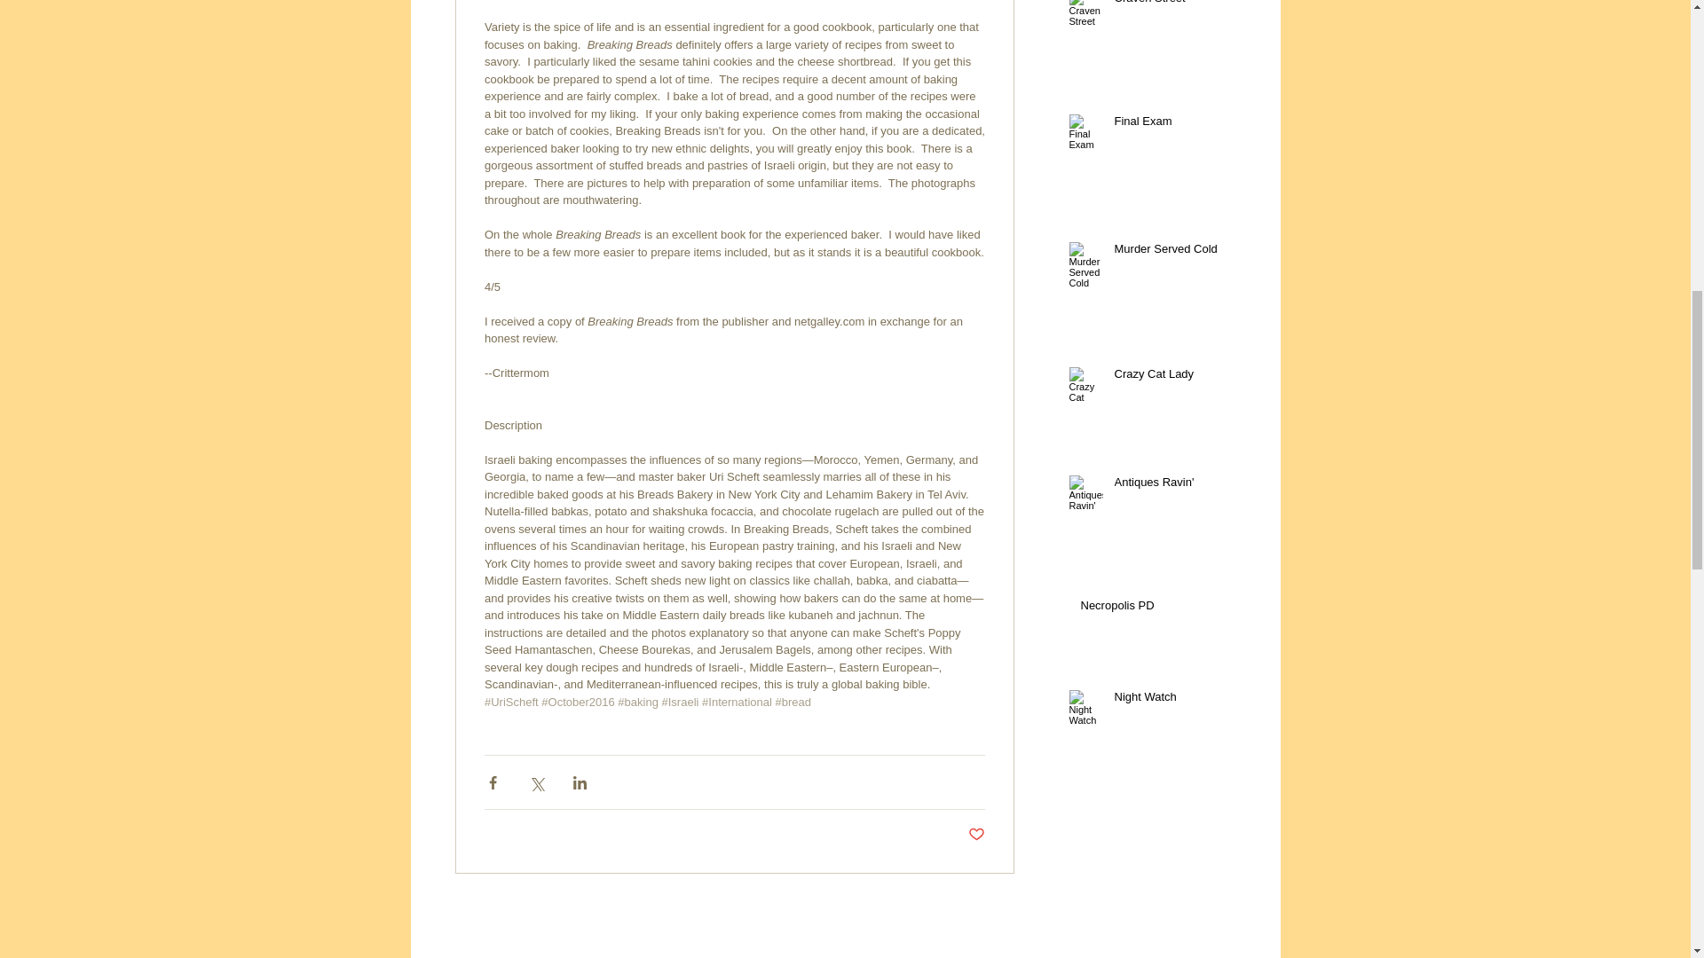  I want to click on Antiques Ravin', so click(1178, 485).